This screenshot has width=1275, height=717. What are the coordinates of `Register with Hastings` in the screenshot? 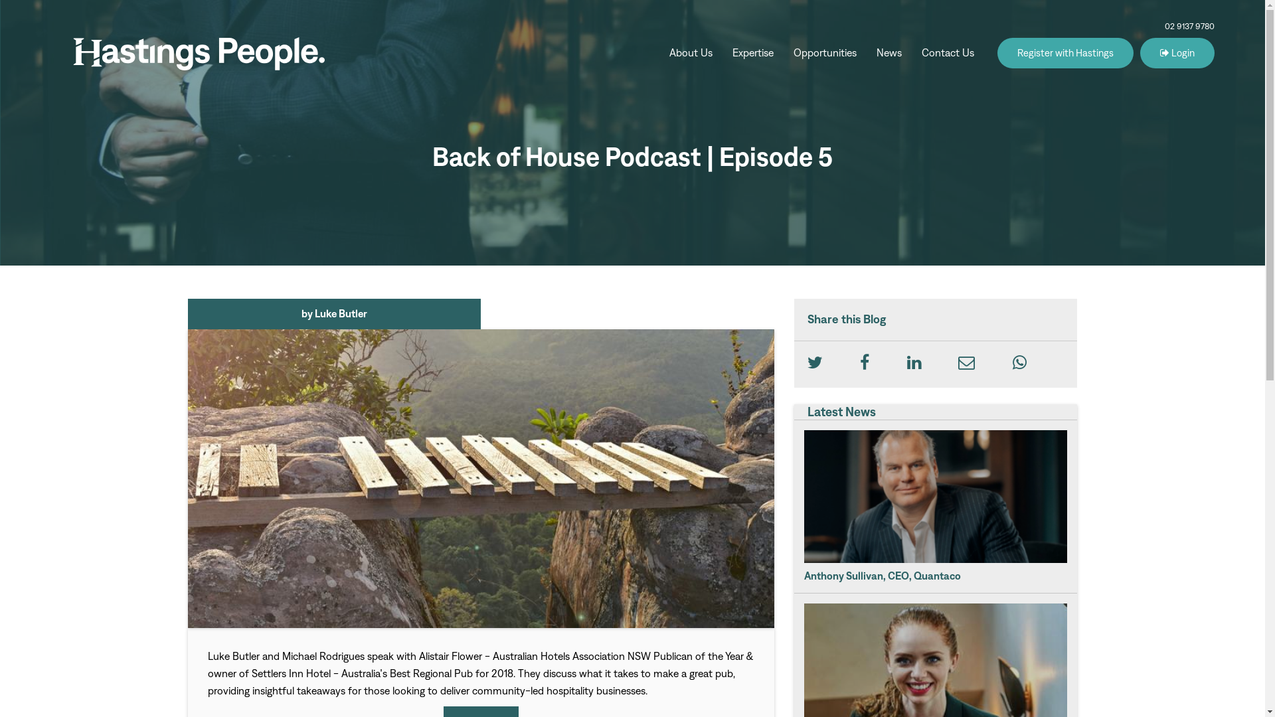 It's located at (1065, 53).